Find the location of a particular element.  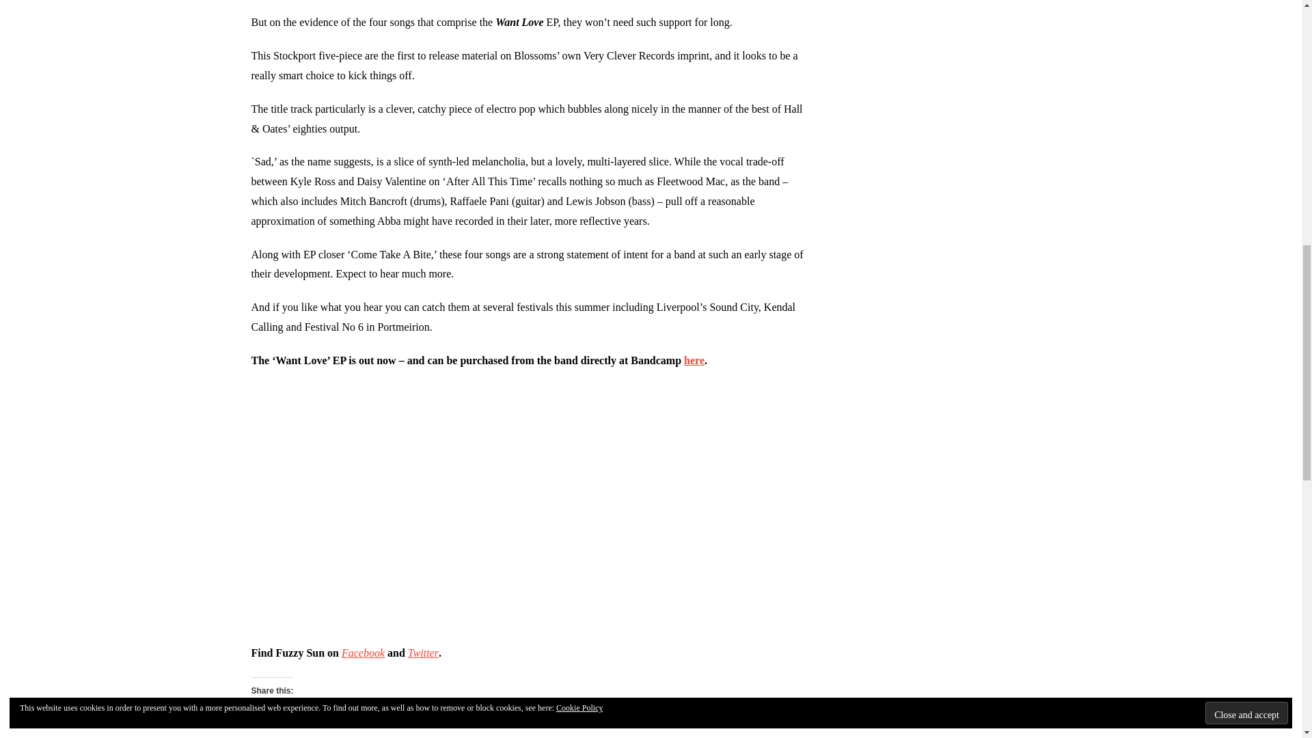

Twitter is located at coordinates (423, 653).